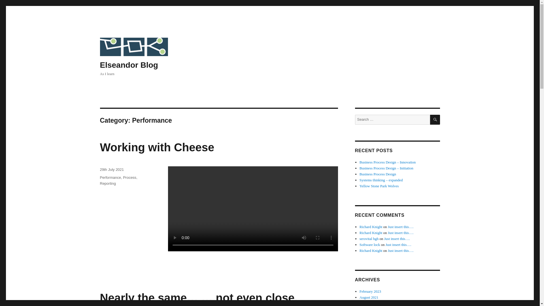  What do you see at coordinates (129, 65) in the screenshot?
I see `Elseandor Blog` at bounding box center [129, 65].